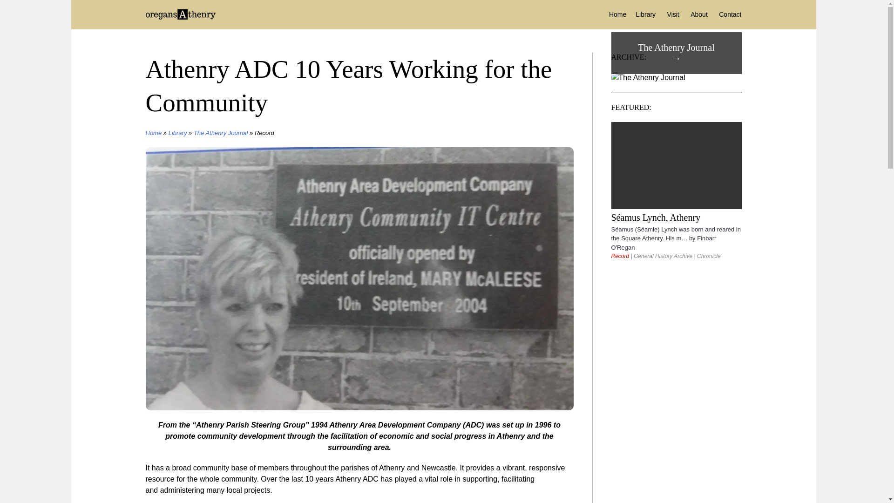 This screenshot has width=894, height=503. Describe the element at coordinates (221, 132) in the screenshot. I see `The Athenry Journal` at that location.